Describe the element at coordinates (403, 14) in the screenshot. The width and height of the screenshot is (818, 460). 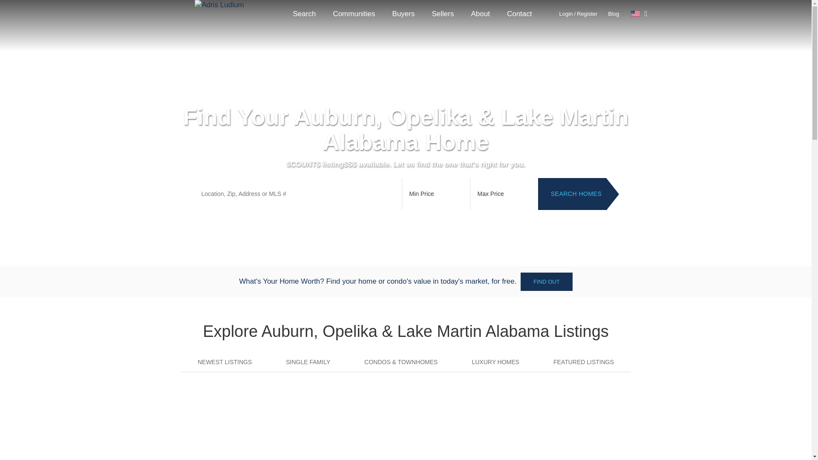
I see `Buyers` at that location.